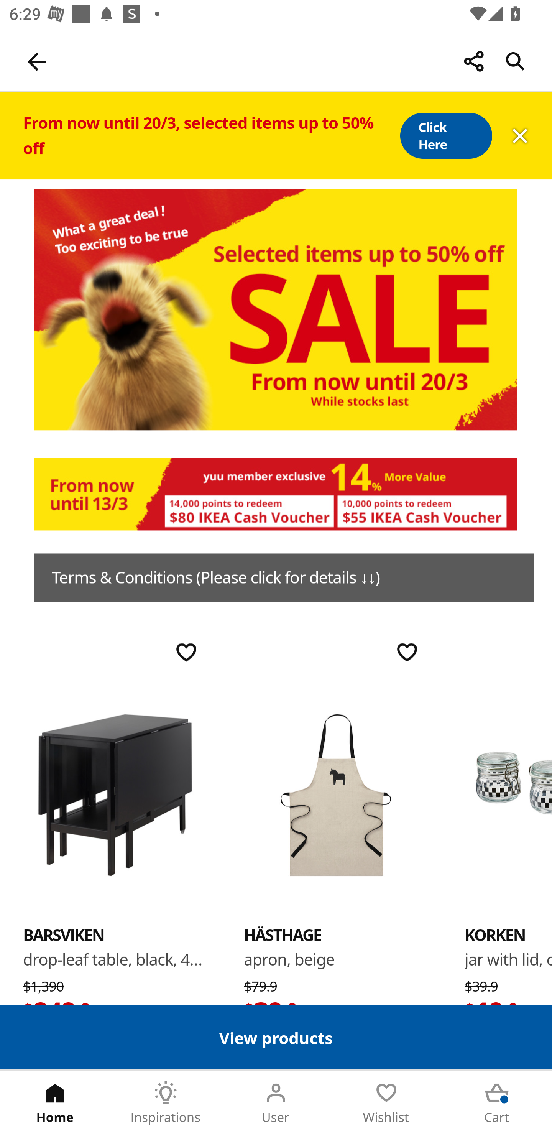 This screenshot has height=1135, width=552. What do you see at coordinates (336, 794) in the screenshot?
I see `HÄSTHAGE` at bounding box center [336, 794].